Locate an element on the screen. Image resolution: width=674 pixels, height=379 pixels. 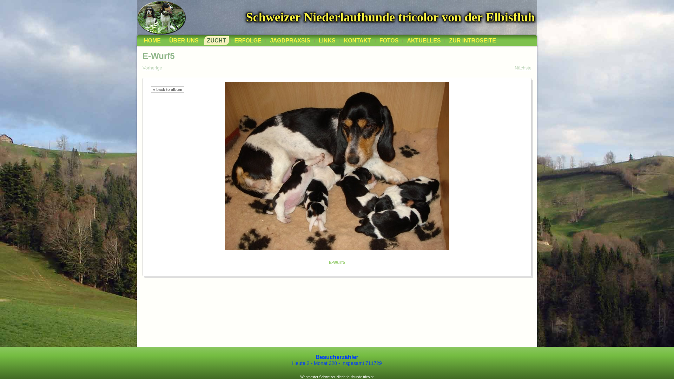
E-Wurf5 is located at coordinates (337, 166).